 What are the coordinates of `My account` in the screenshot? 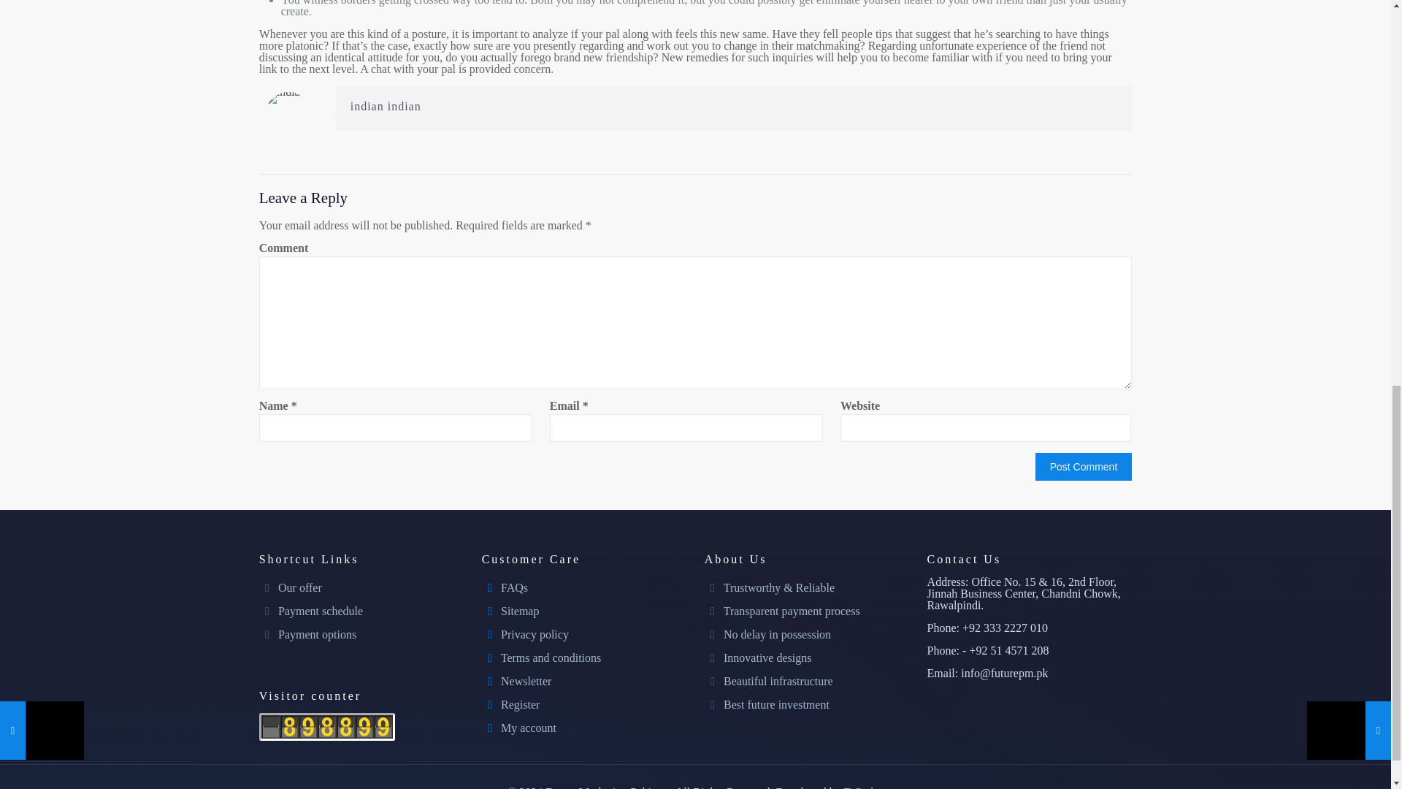 It's located at (529, 728).